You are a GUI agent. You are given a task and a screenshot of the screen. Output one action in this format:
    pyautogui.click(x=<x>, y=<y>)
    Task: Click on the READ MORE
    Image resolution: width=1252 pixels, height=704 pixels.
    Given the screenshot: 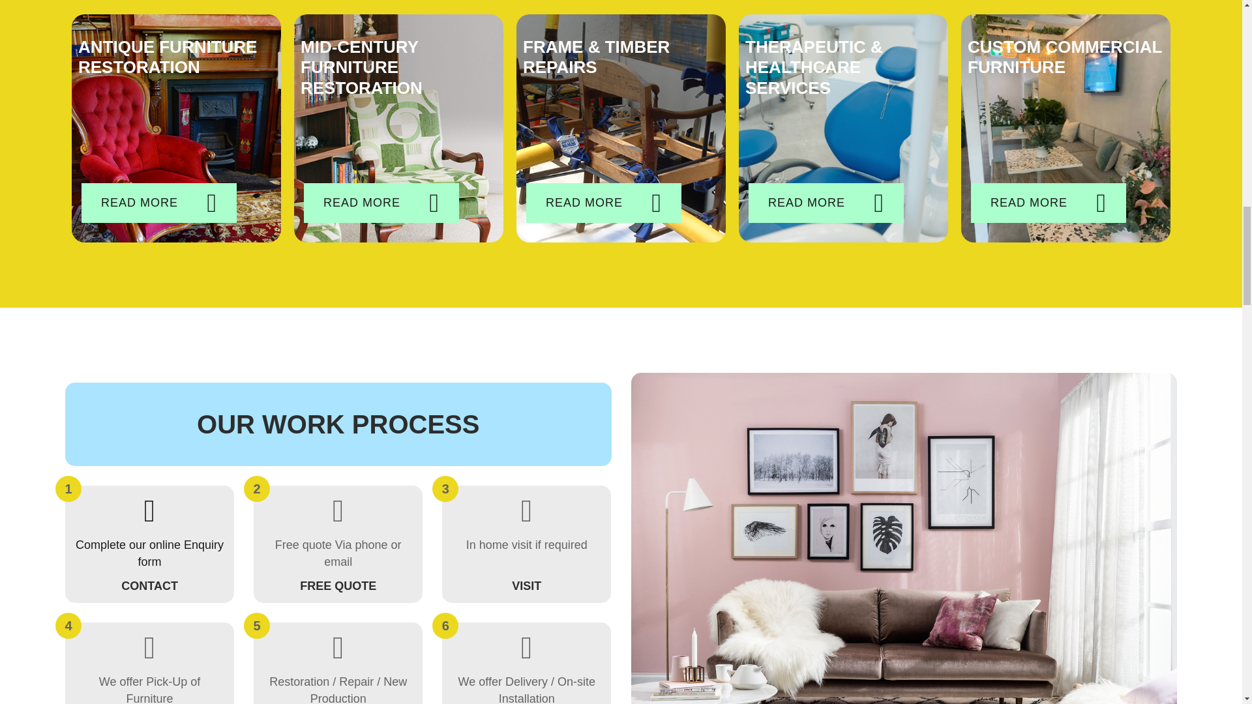 What is the action you would take?
    pyautogui.click(x=149, y=544)
    